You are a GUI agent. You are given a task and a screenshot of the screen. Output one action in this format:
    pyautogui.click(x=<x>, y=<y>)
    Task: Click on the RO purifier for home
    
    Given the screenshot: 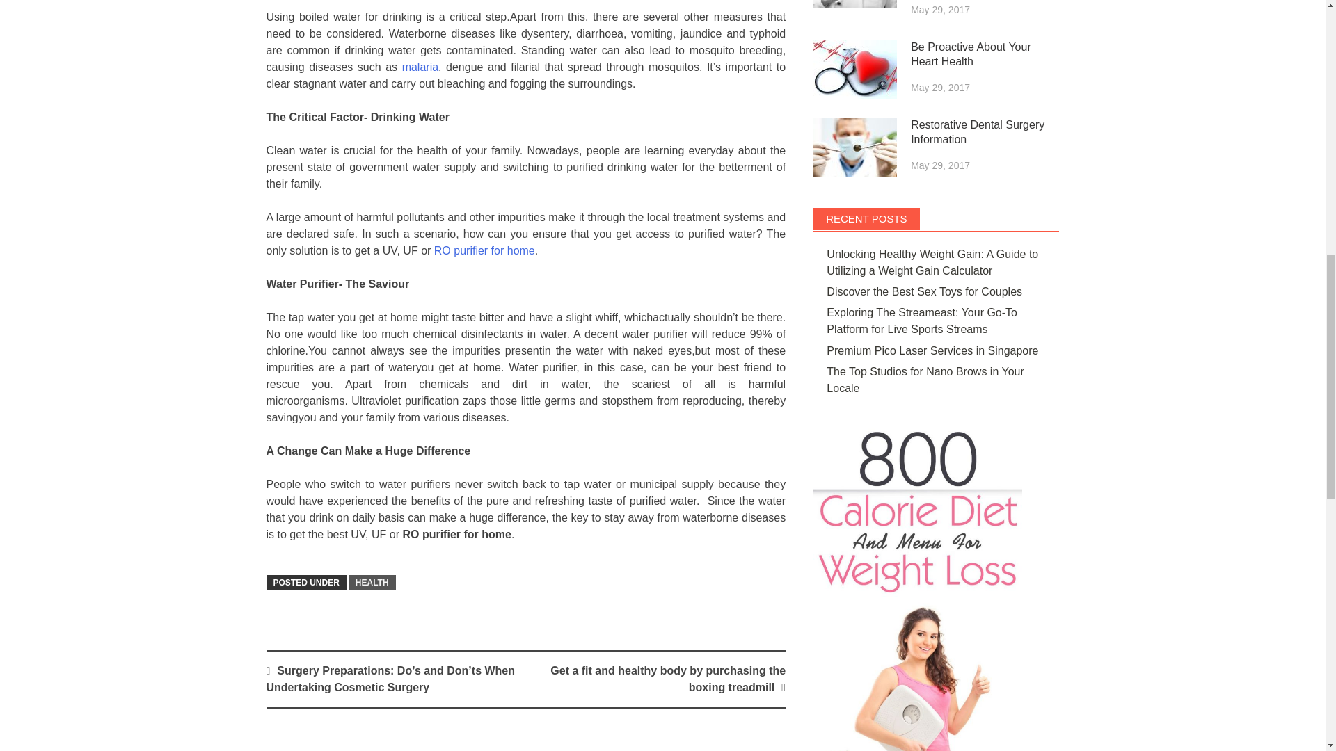 What is the action you would take?
    pyautogui.click(x=484, y=250)
    